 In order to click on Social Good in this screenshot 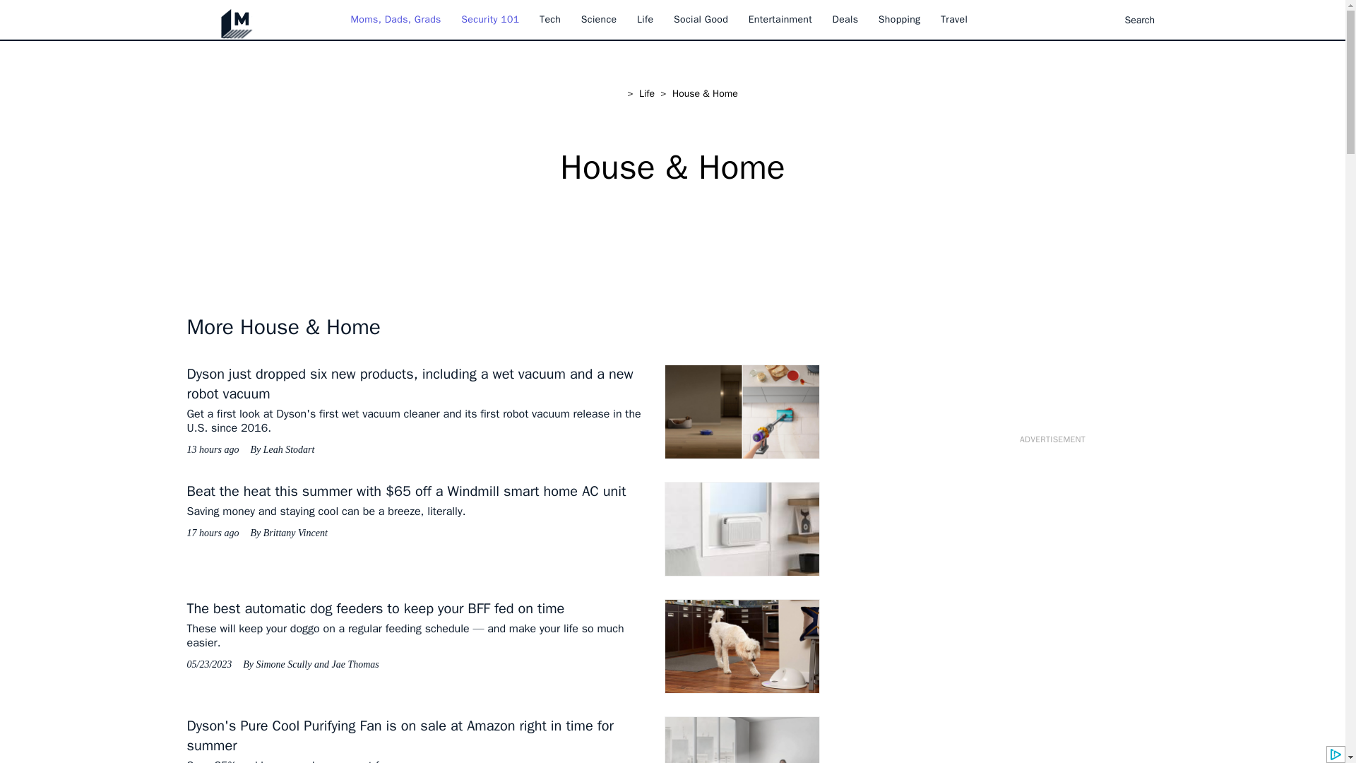, I will do `click(701, 19)`.